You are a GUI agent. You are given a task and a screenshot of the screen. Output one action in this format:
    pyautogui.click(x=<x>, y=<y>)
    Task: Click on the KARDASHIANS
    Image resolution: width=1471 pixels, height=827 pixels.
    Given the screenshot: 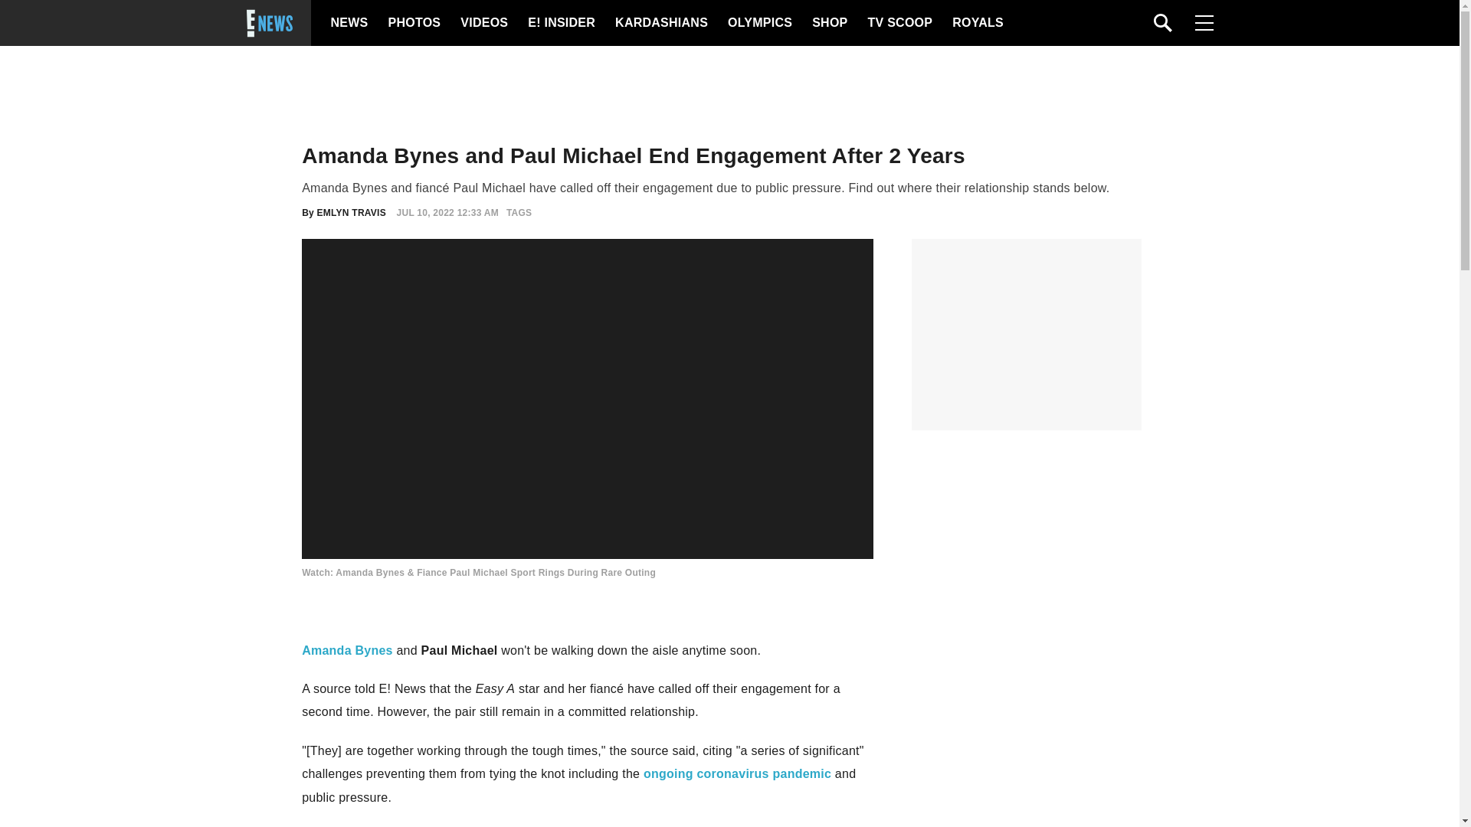 What is the action you would take?
    pyautogui.click(x=660, y=23)
    